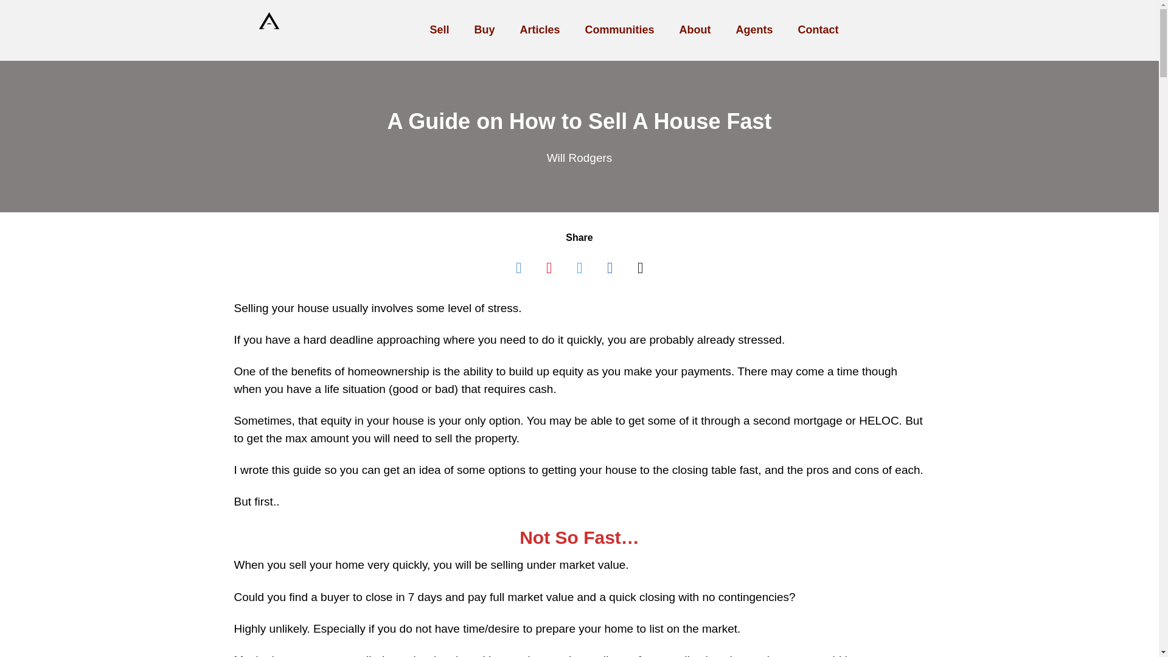  I want to click on AREG-Logo, so click(269, 30).